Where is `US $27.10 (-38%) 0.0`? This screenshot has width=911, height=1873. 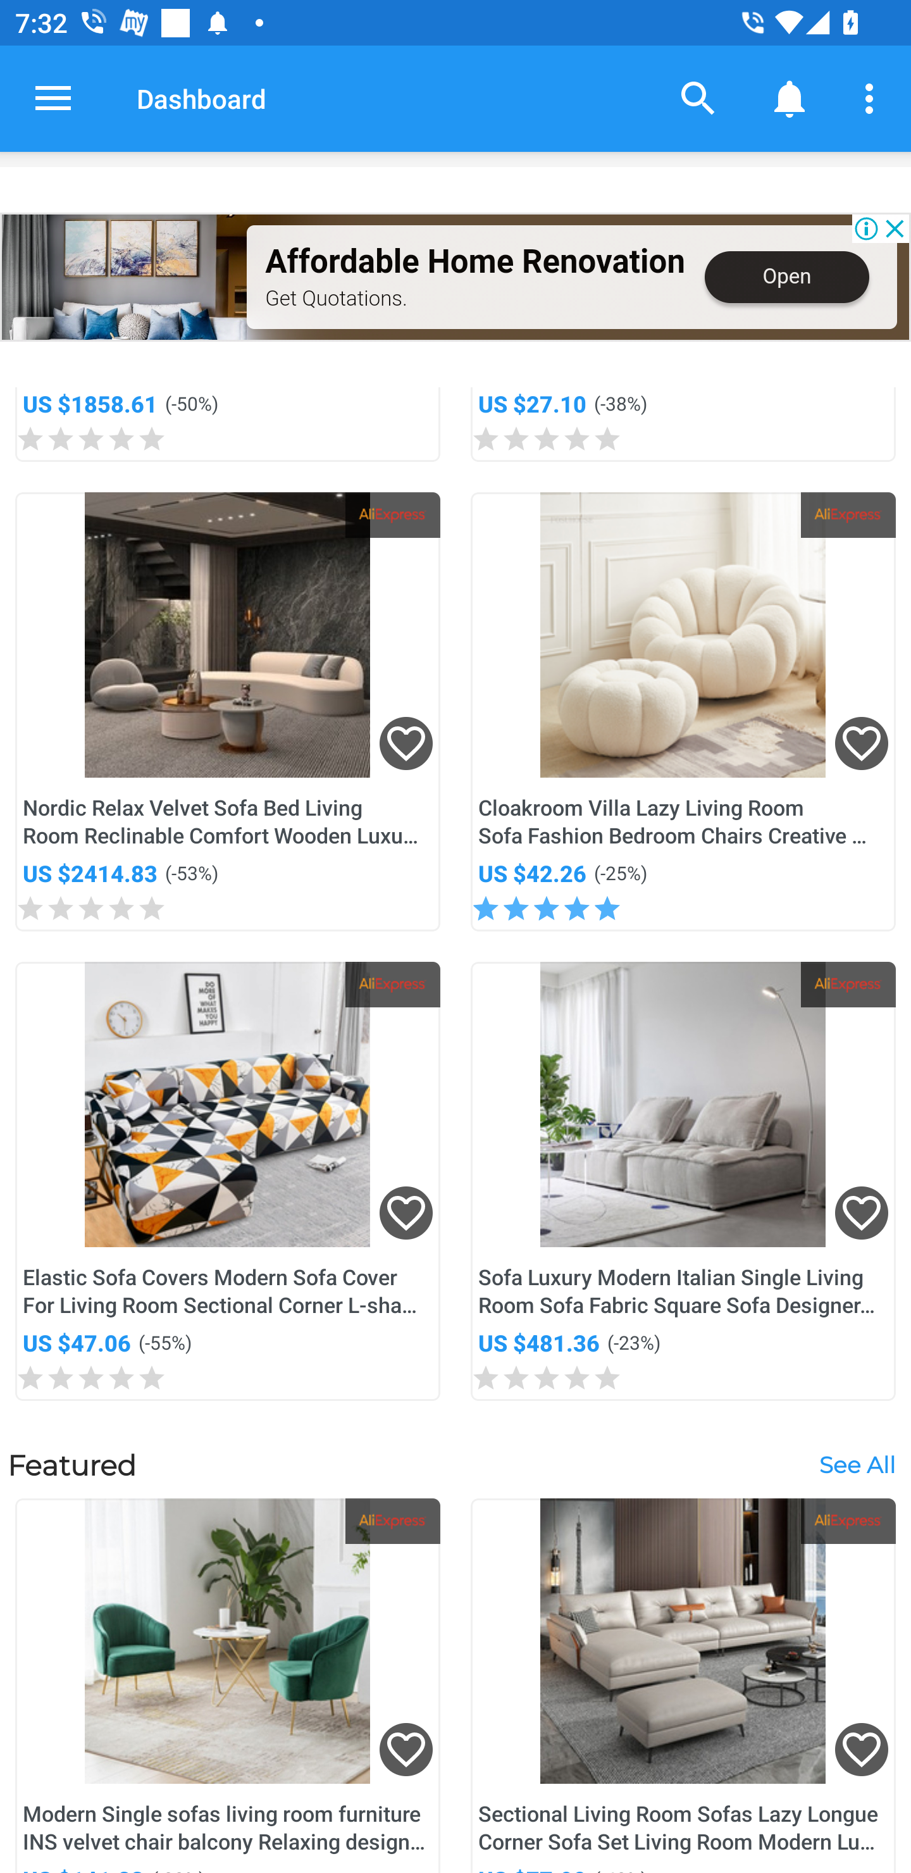
US $27.10 (-38%) 0.0 is located at coordinates (683, 425).